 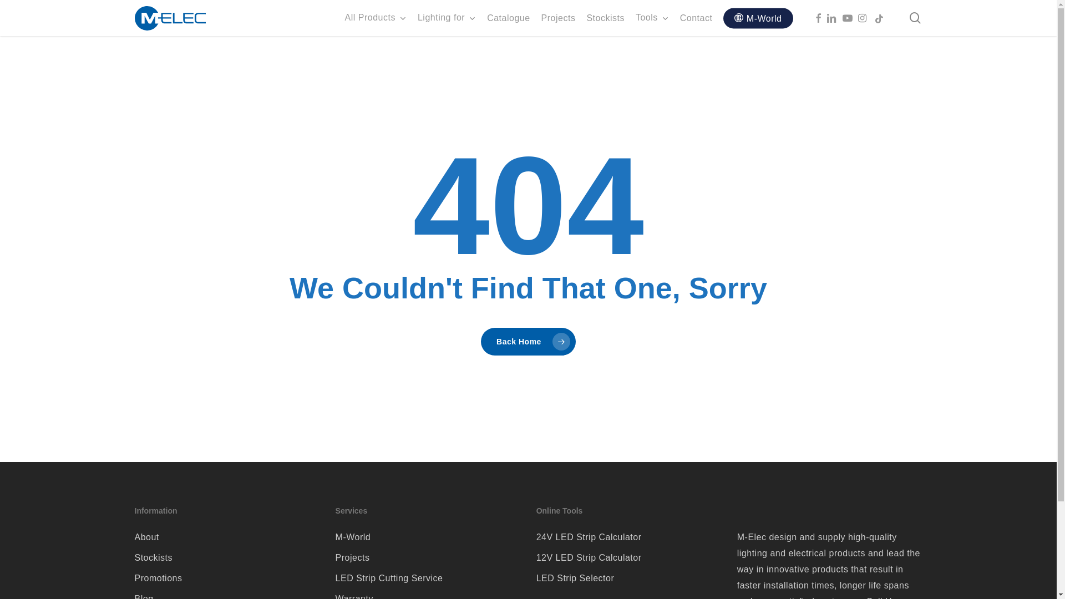 What do you see at coordinates (821, 18) in the screenshot?
I see `facebook` at bounding box center [821, 18].